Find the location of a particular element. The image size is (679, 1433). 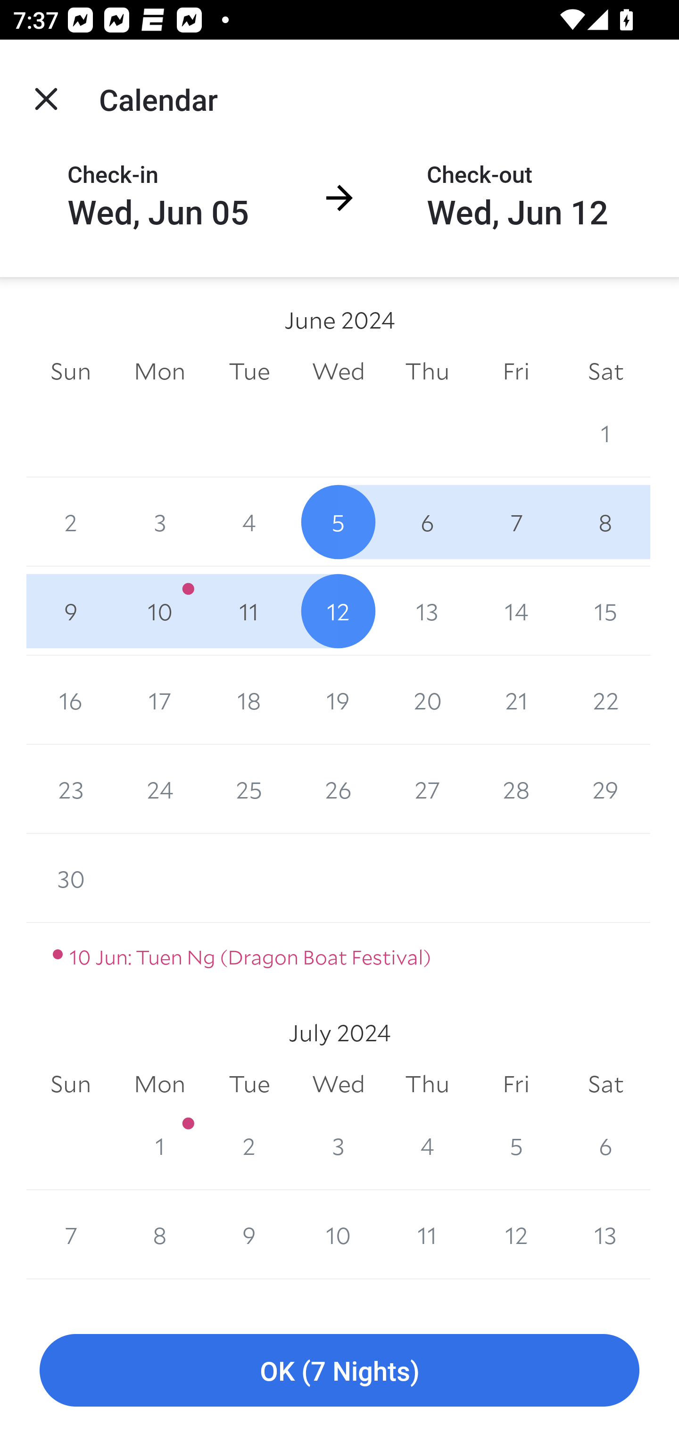

Sun is located at coordinates (71, 1084).